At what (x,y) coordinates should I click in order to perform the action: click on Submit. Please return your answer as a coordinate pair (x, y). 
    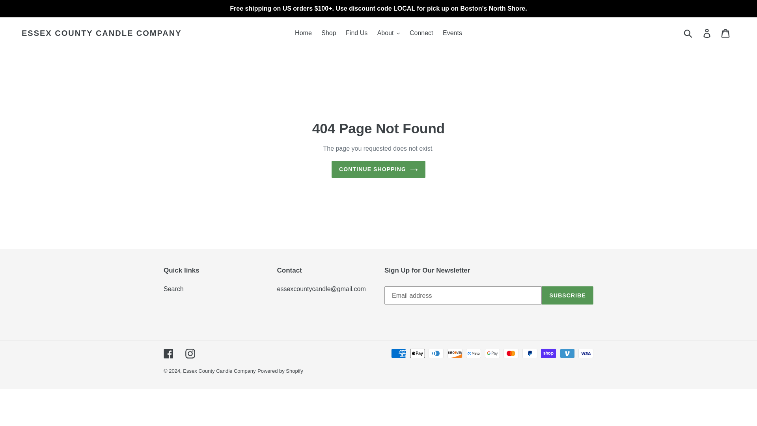
    Looking at the image, I should click on (688, 33).